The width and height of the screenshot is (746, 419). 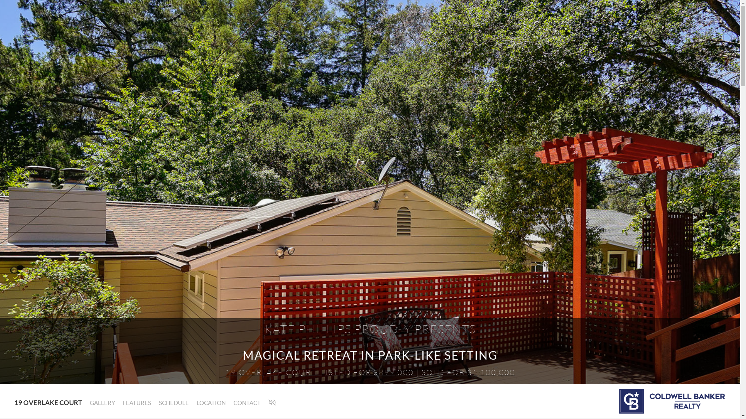 What do you see at coordinates (173, 403) in the screenshot?
I see `SCHEDULE` at bounding box center [173, 403].